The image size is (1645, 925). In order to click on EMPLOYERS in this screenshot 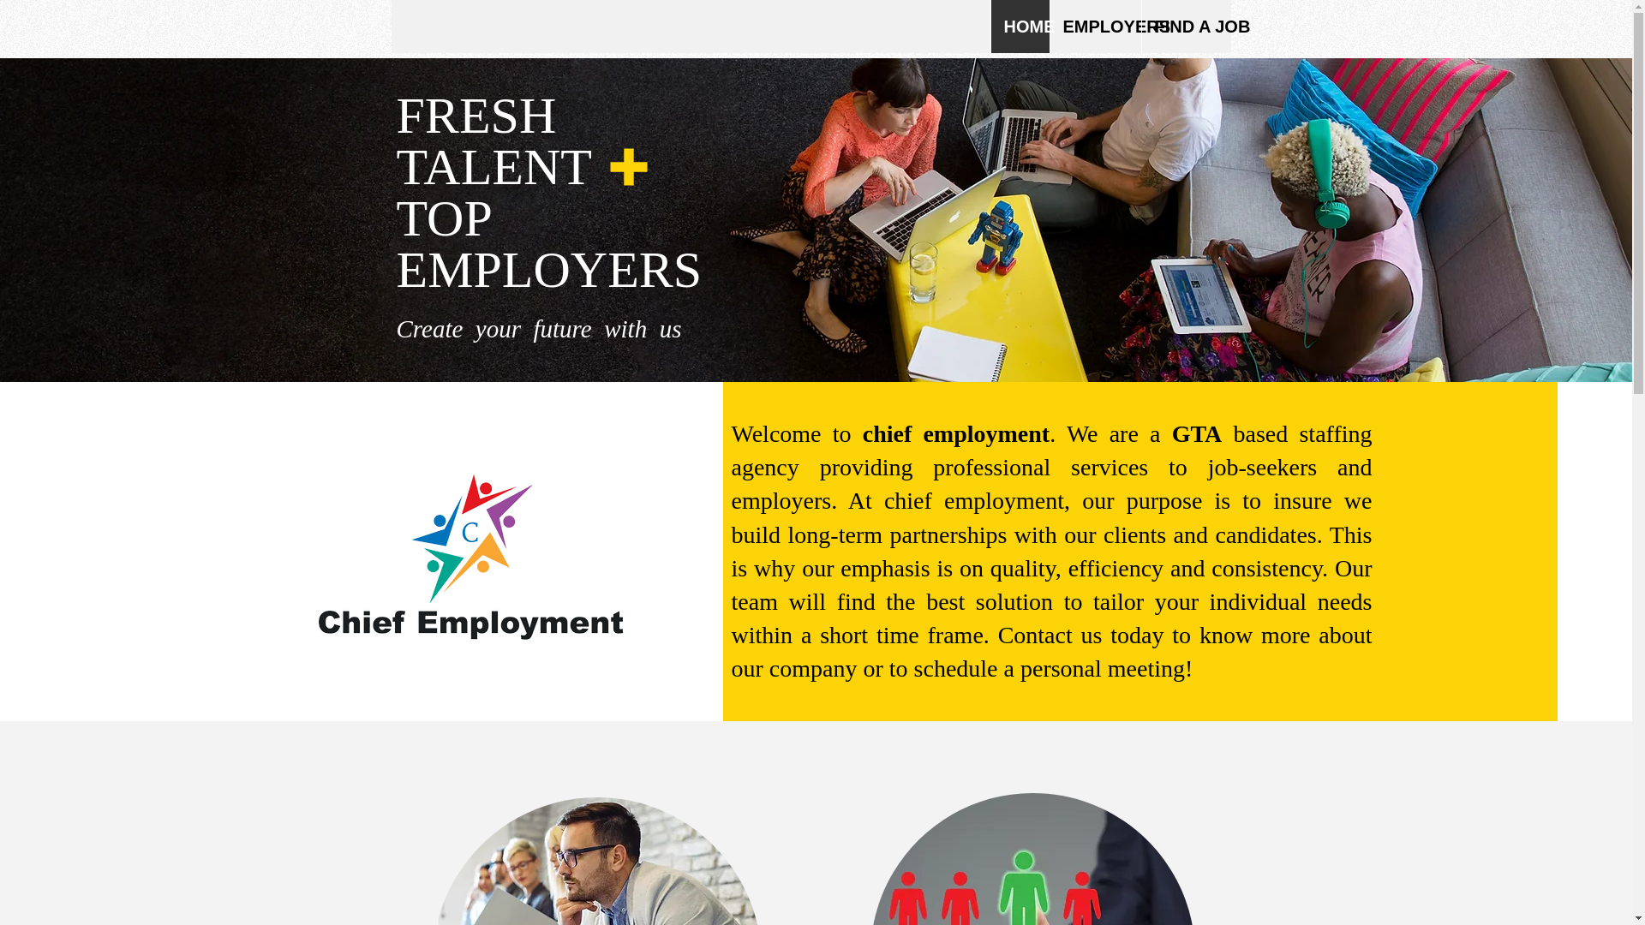, I will do `click(1094, 26)`.